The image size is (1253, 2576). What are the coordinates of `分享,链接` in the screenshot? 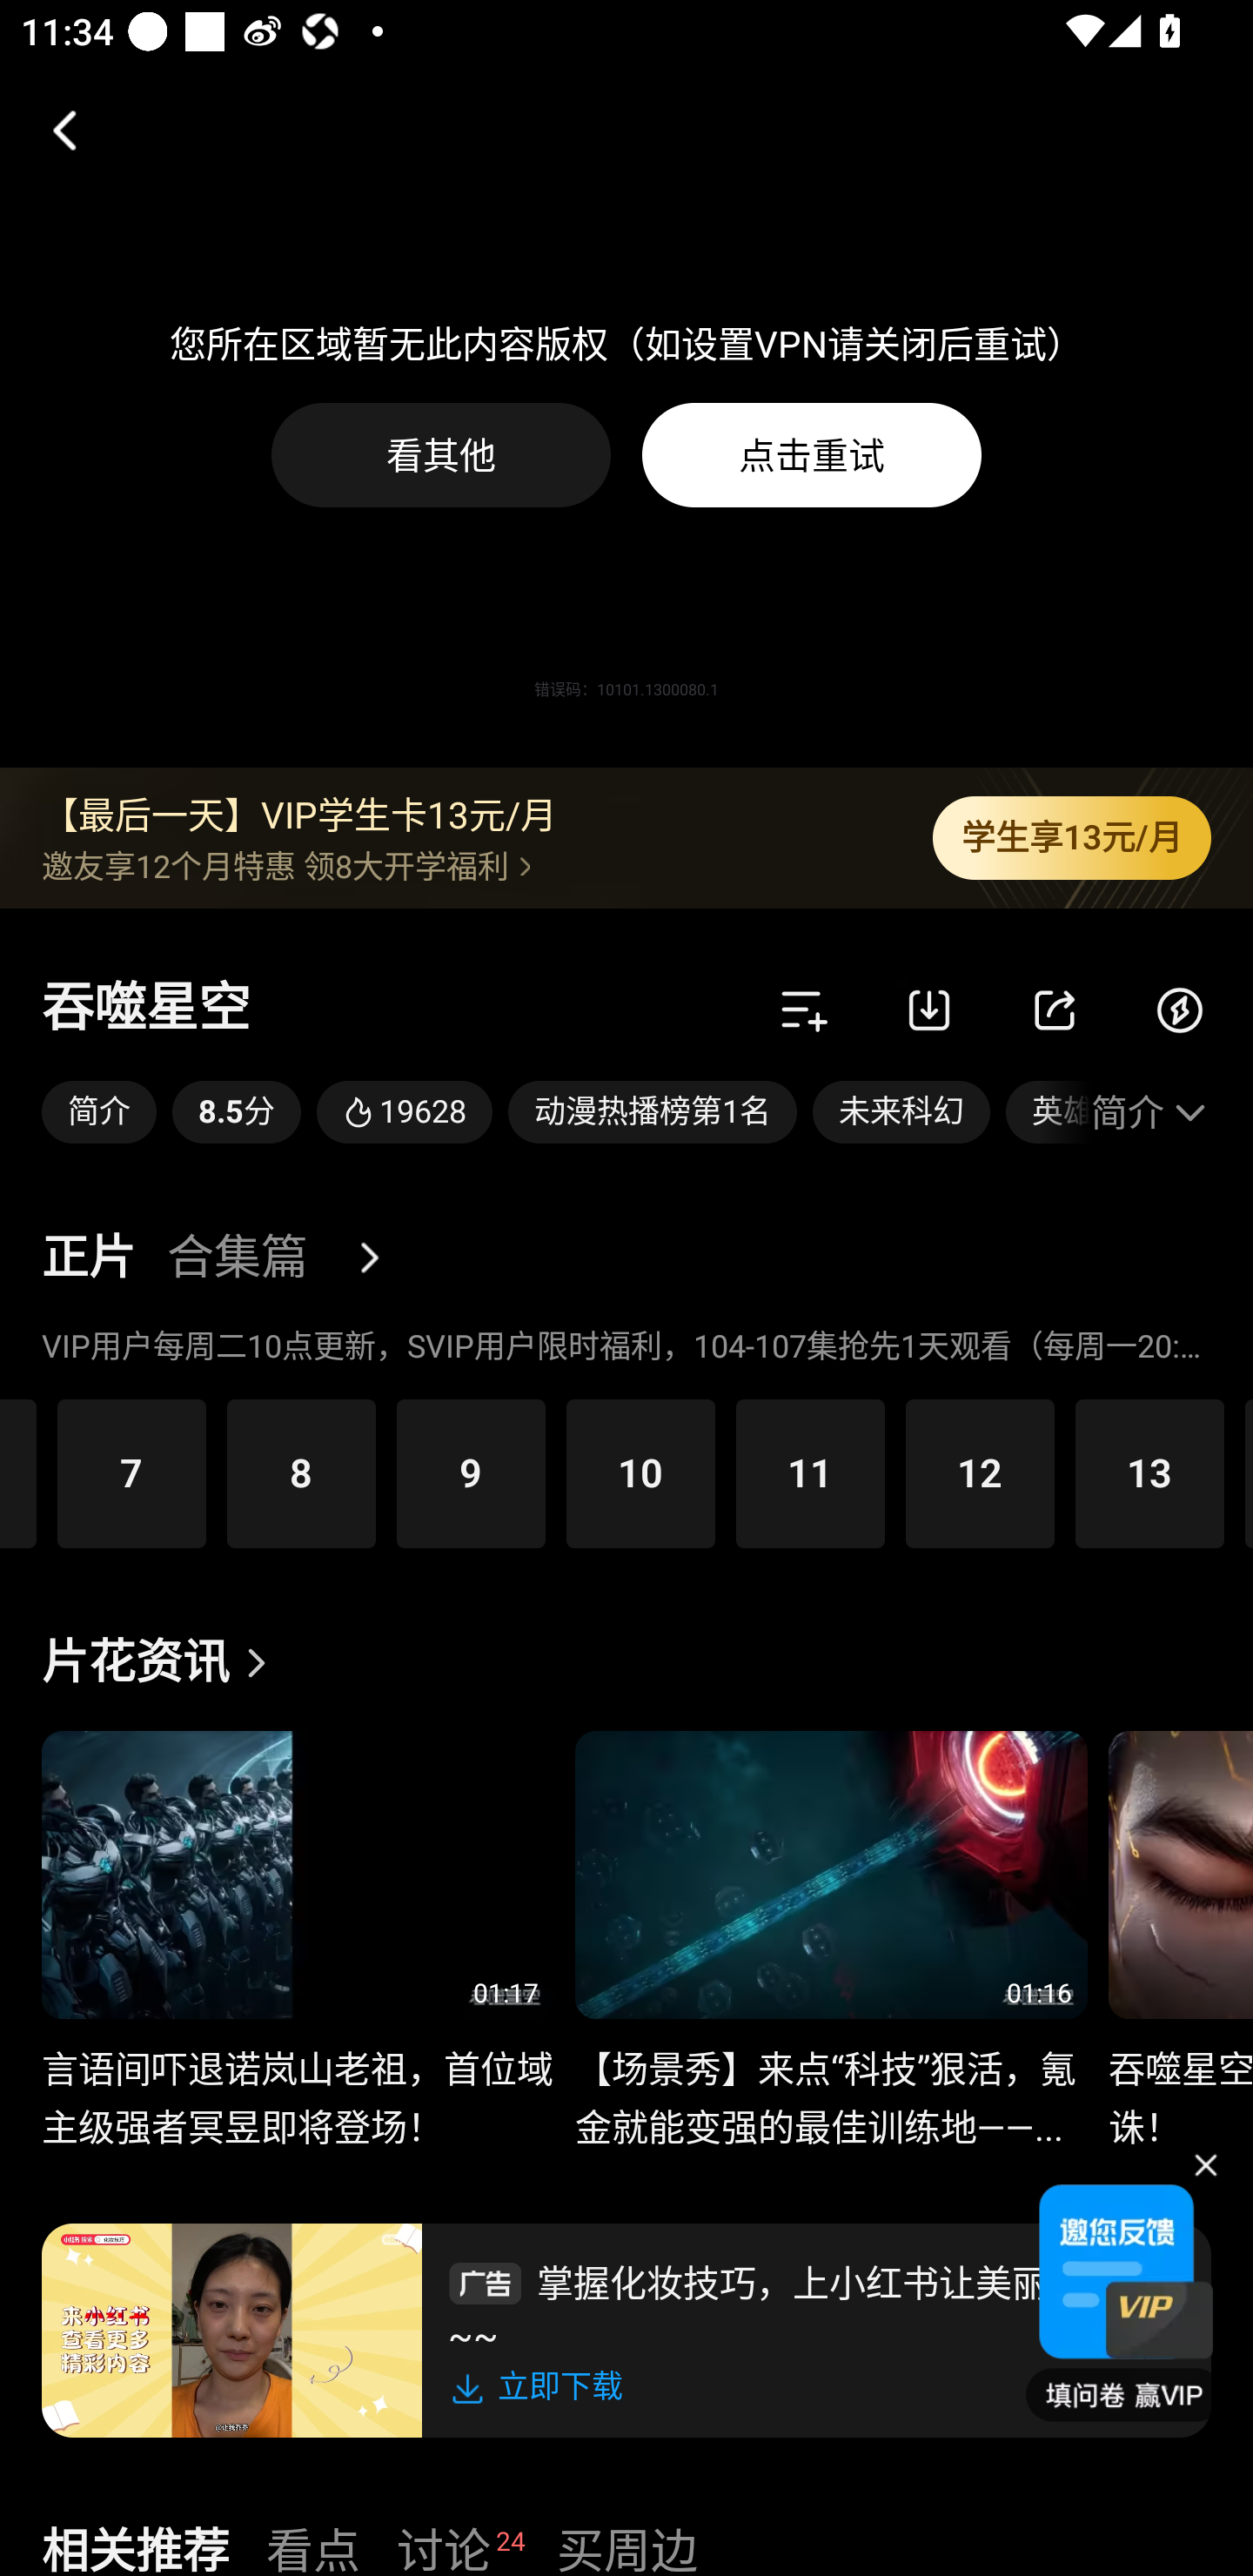 It's located at (1055, 1010).